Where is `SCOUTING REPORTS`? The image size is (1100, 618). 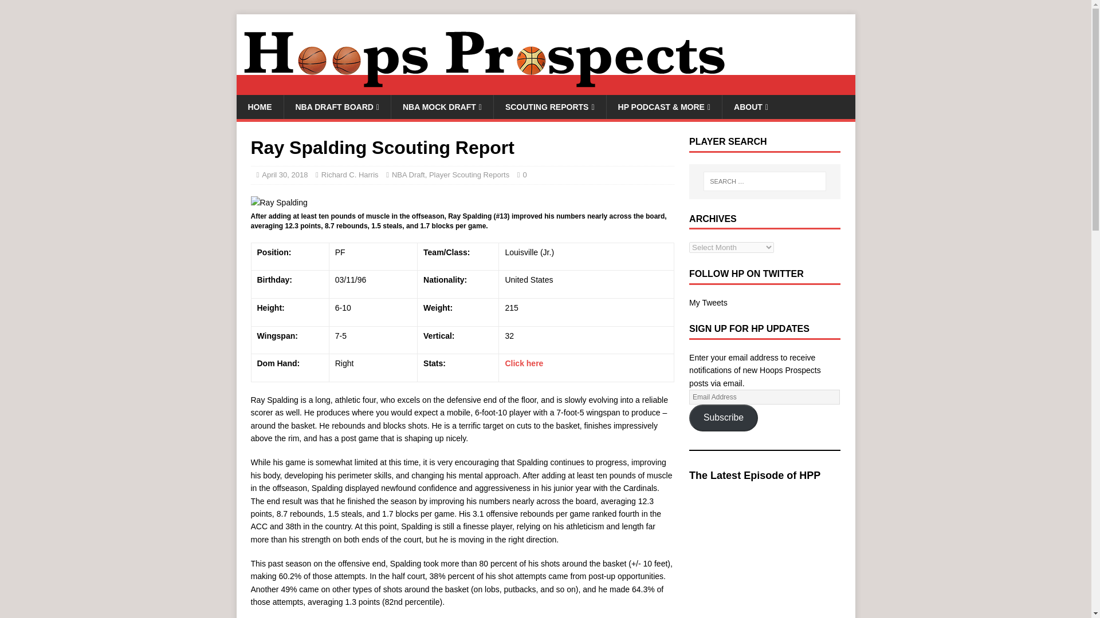
SCOUTING REPORTS is located at coordinates (549, 107).